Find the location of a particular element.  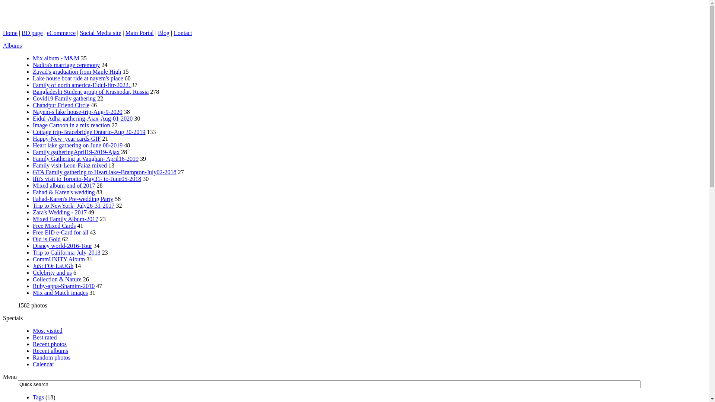

Collection & Nature is located at coordinates (57, 279).